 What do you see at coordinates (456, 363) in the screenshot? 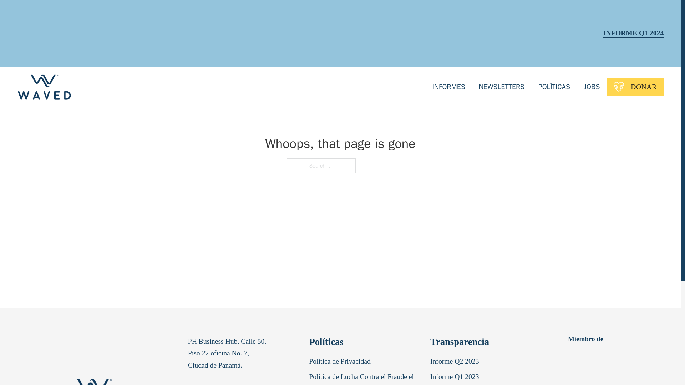
I see `Informe Q2 2023` at bounding box center [456, 363].